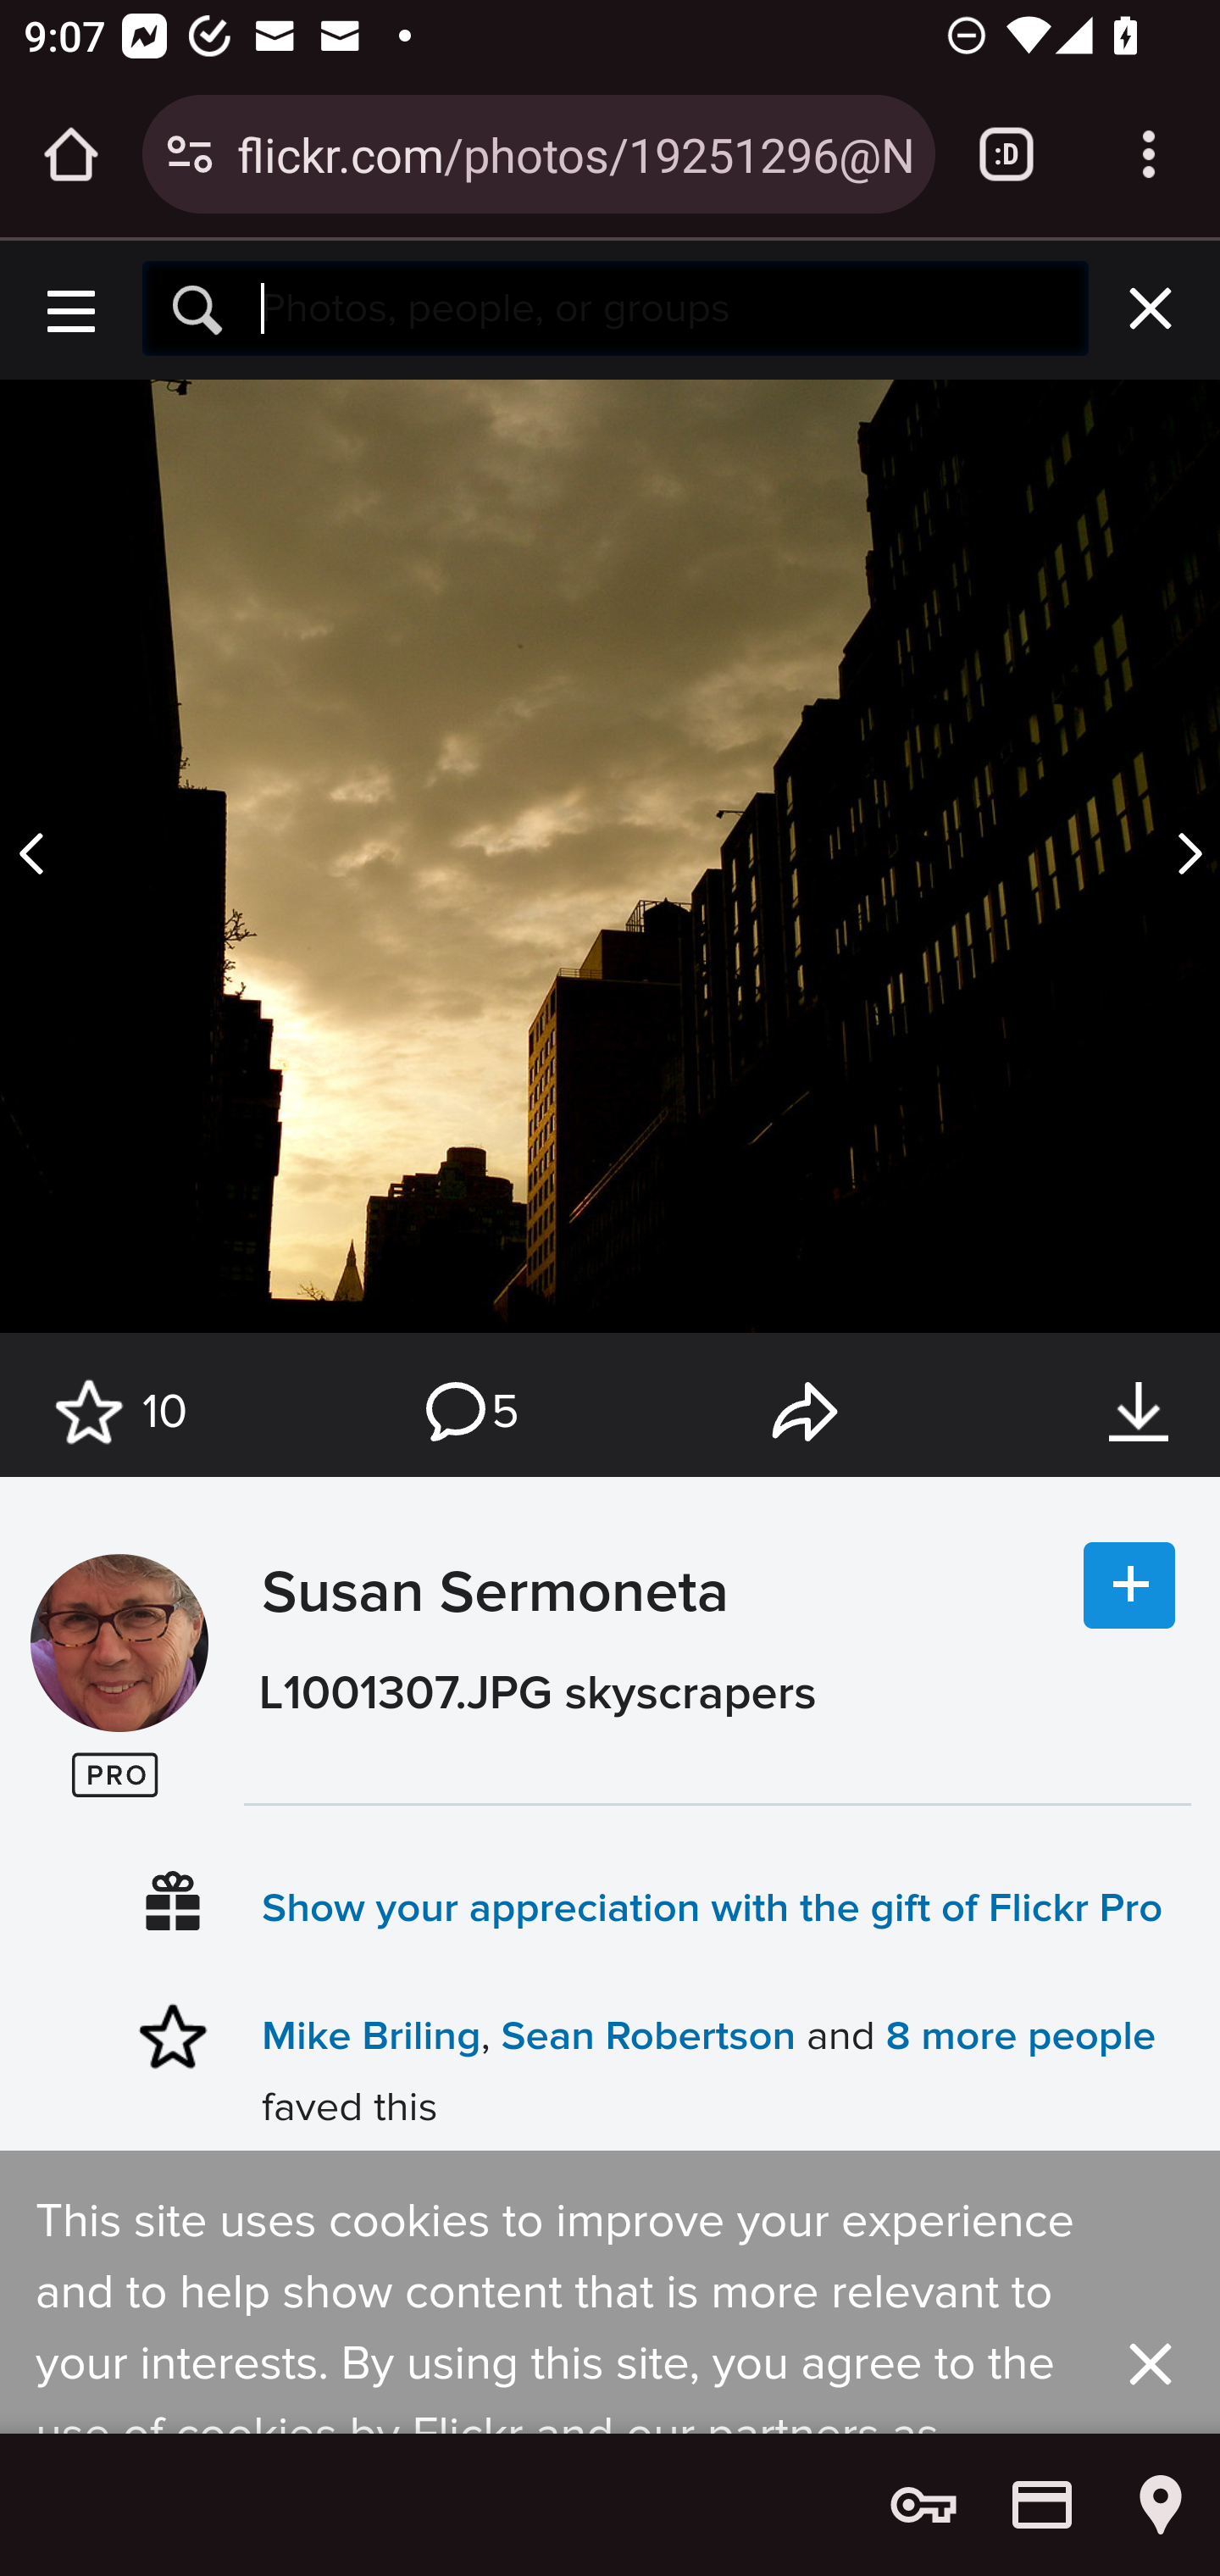 The height and width of the screenshot is (2576, 1220). What do you see at coordinates (469, 1413) in the screenshot?
I see `5` at bounding box center [469, 1413].